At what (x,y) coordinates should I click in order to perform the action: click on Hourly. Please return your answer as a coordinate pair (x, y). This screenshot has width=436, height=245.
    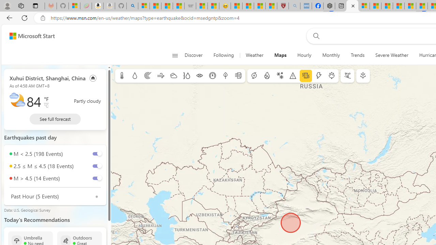
    Looking at the image, I should click on (305, 55).